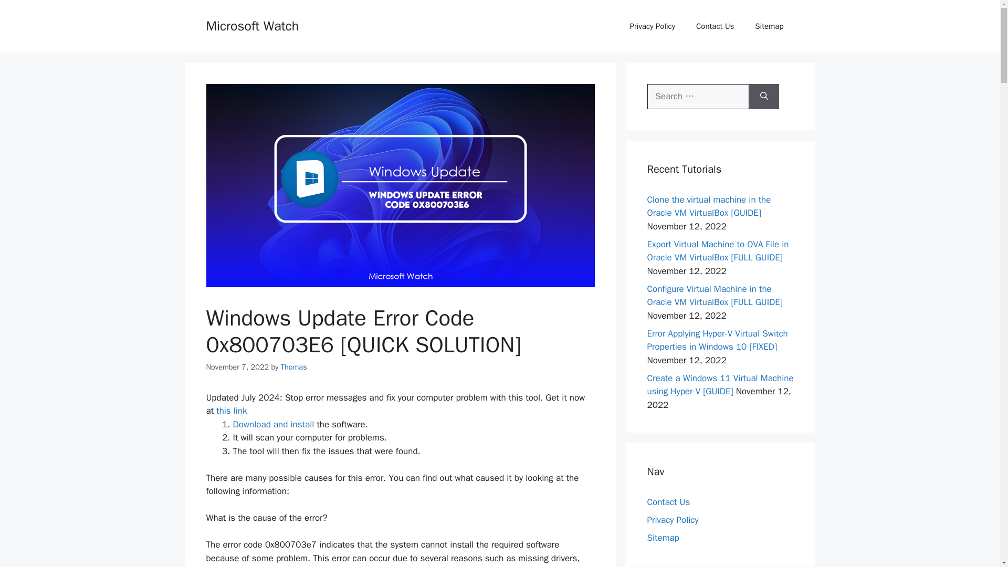 The image size is (1008, 567). What do you see at coordinates (294, 367) in the screenshot?
I see `View all posts by Thomas` at bounding box center [294, 367].